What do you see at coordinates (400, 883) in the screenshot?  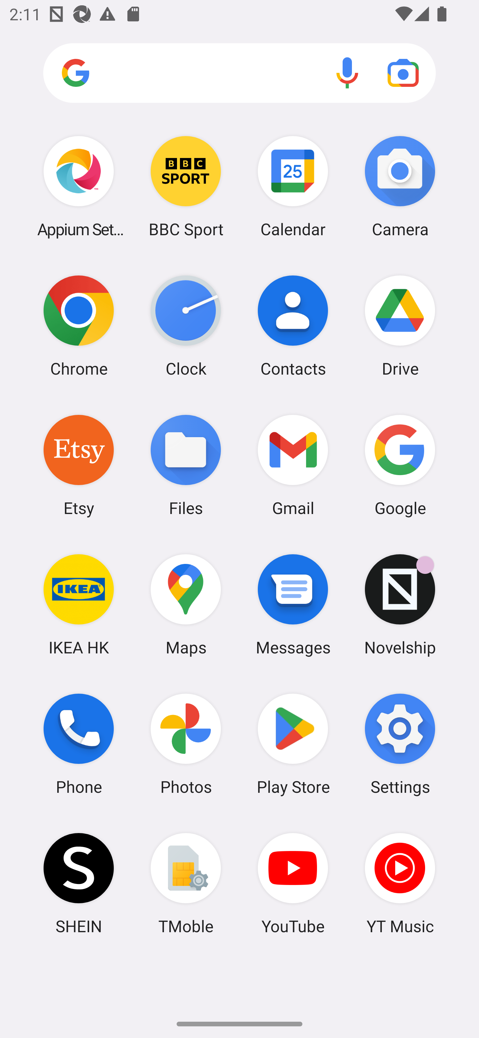 I see `YT Music` at bounding box center [400, 883].